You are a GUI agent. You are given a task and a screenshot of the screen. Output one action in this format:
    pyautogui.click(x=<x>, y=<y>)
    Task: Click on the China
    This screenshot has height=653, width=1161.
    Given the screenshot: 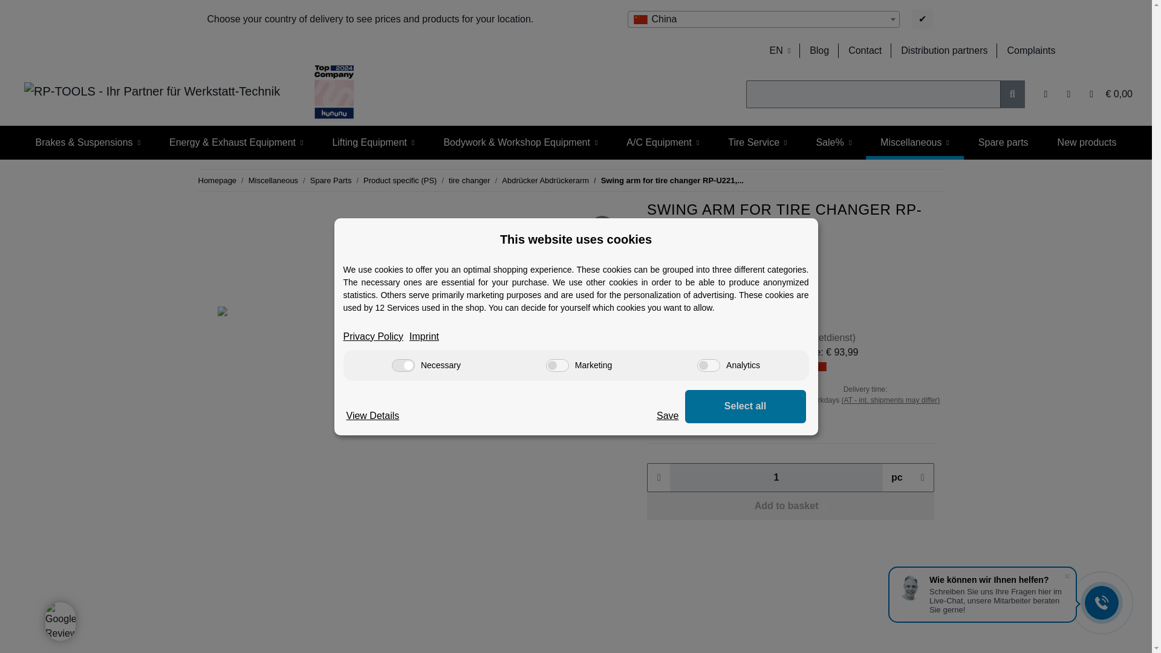 What is the action you would take?
    pyautogui.click(x=763, y=19)
    